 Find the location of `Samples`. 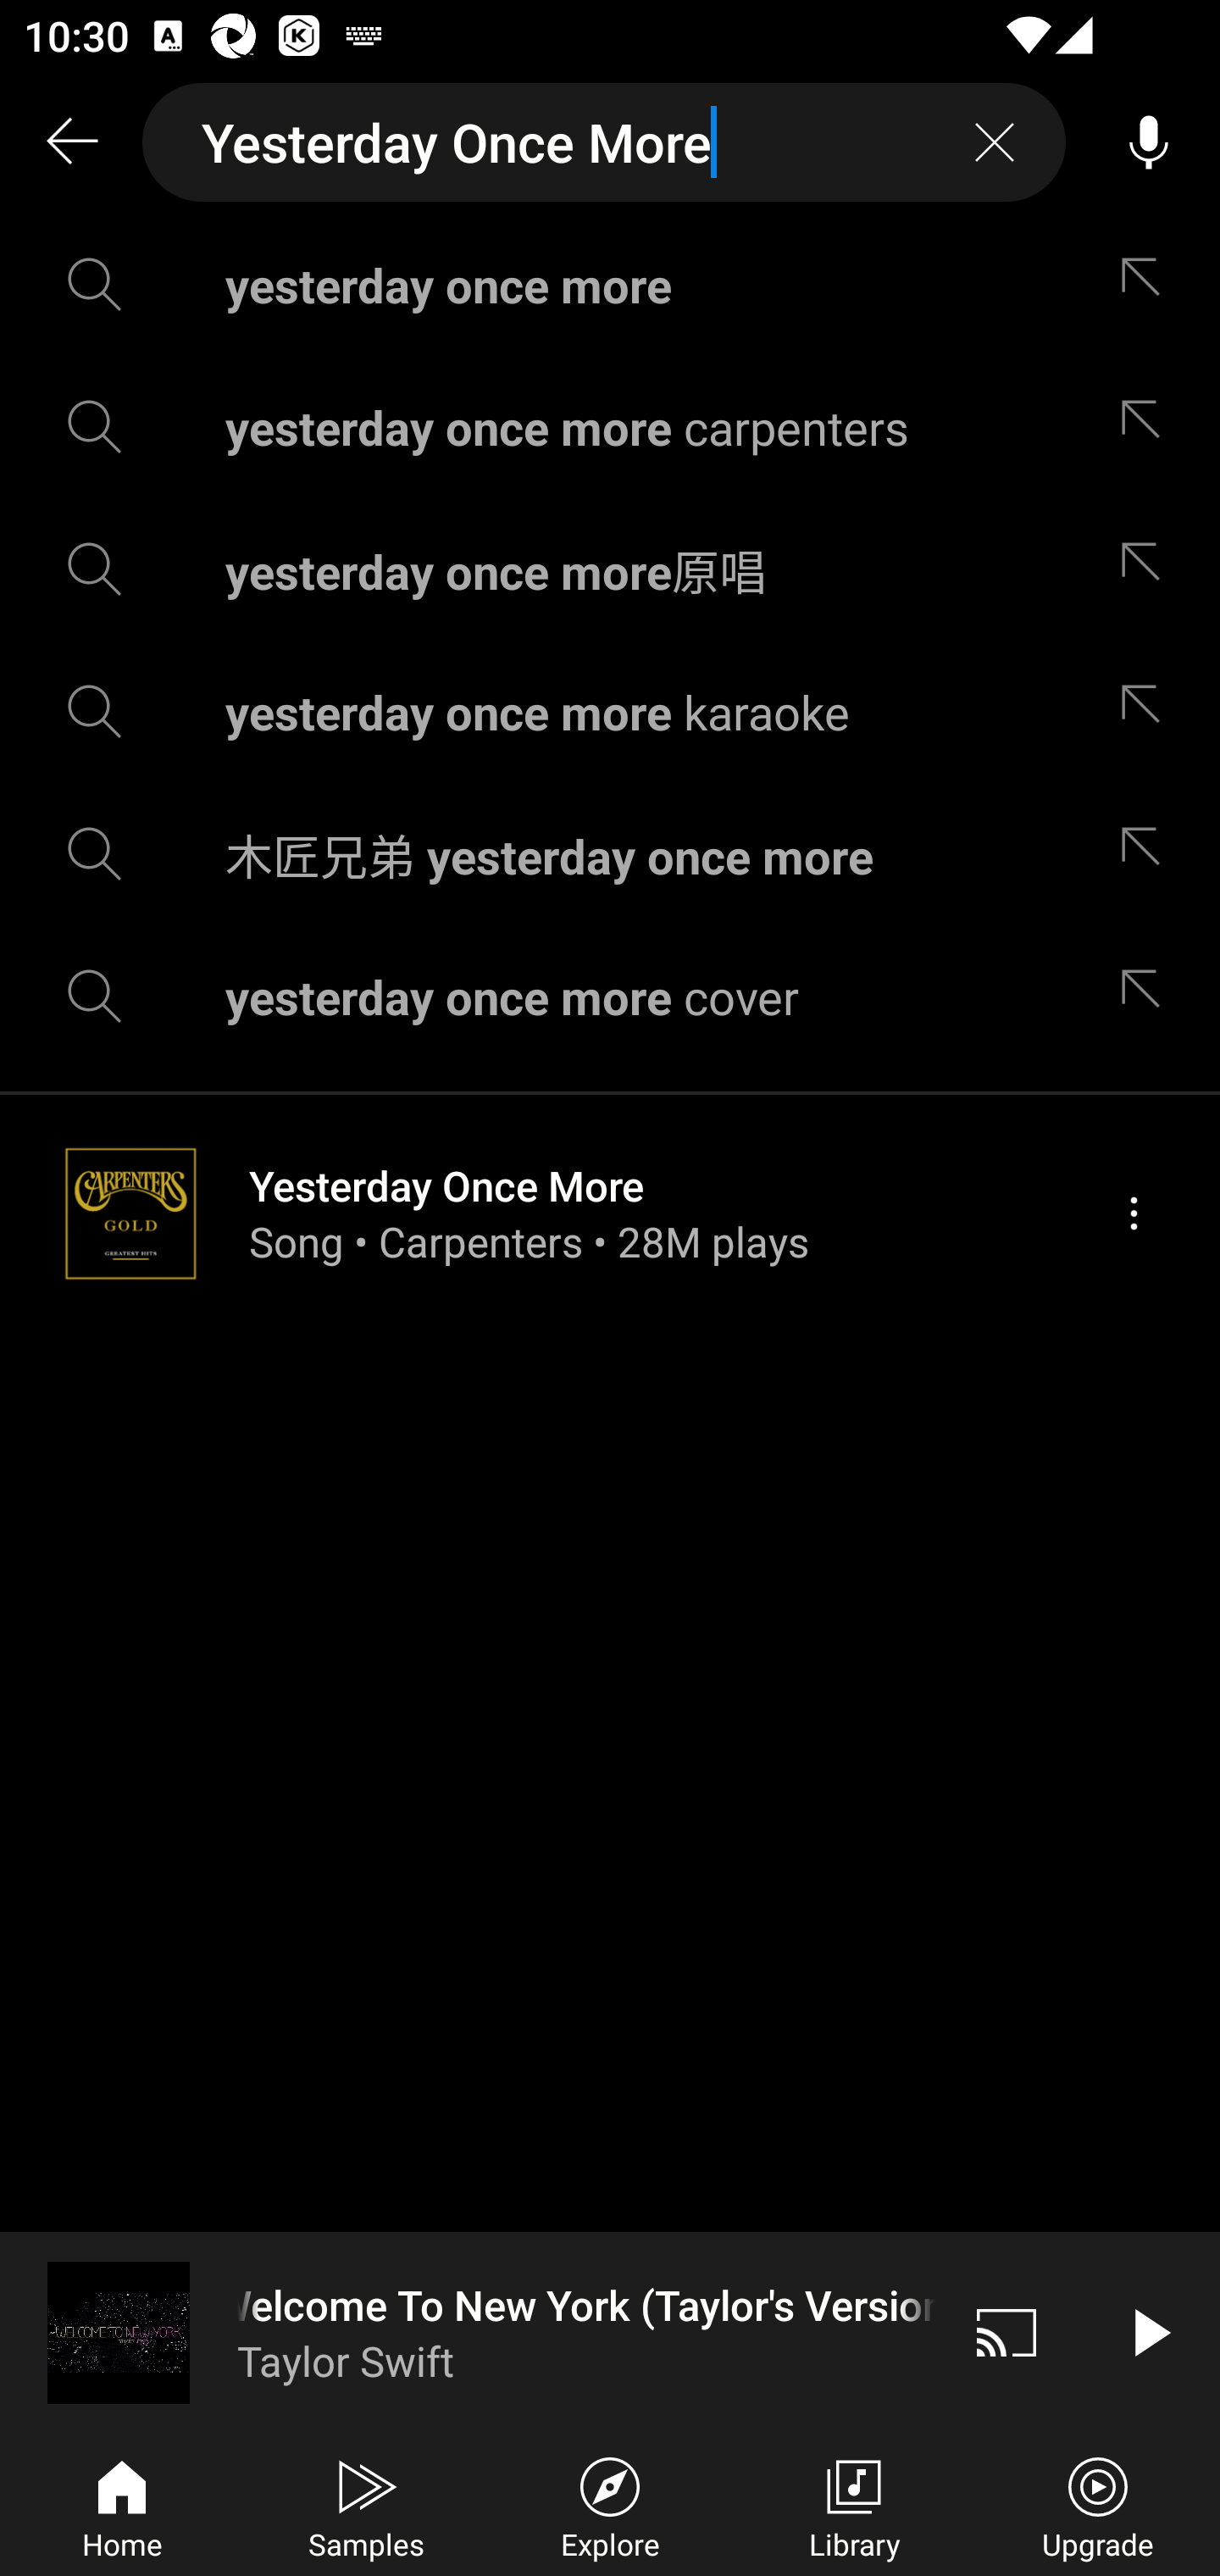

Samples is located at coordinates (366, 2505).